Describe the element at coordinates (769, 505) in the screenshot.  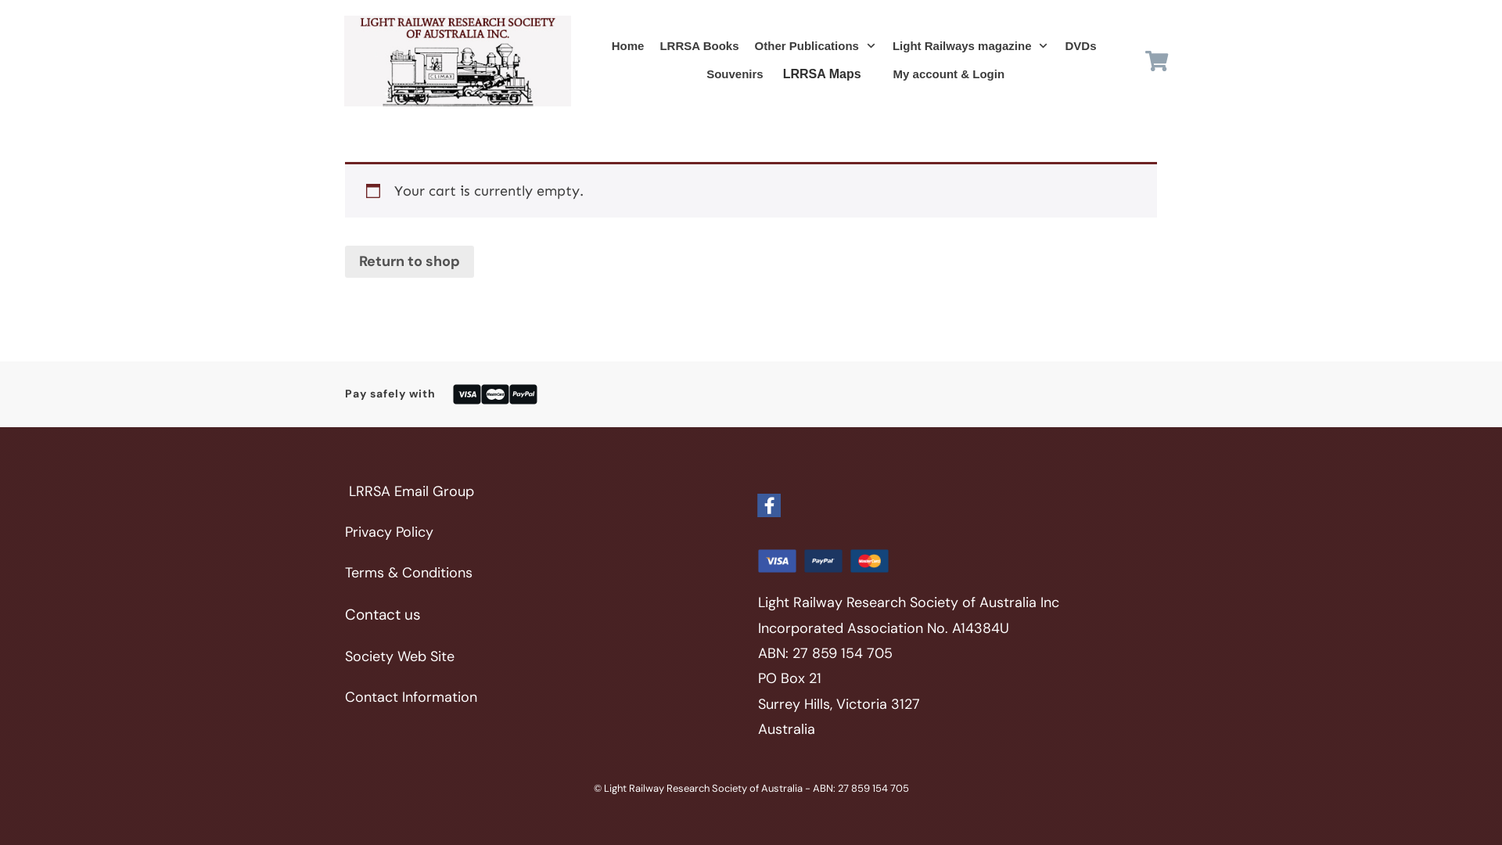
I see `facebook` at that location.